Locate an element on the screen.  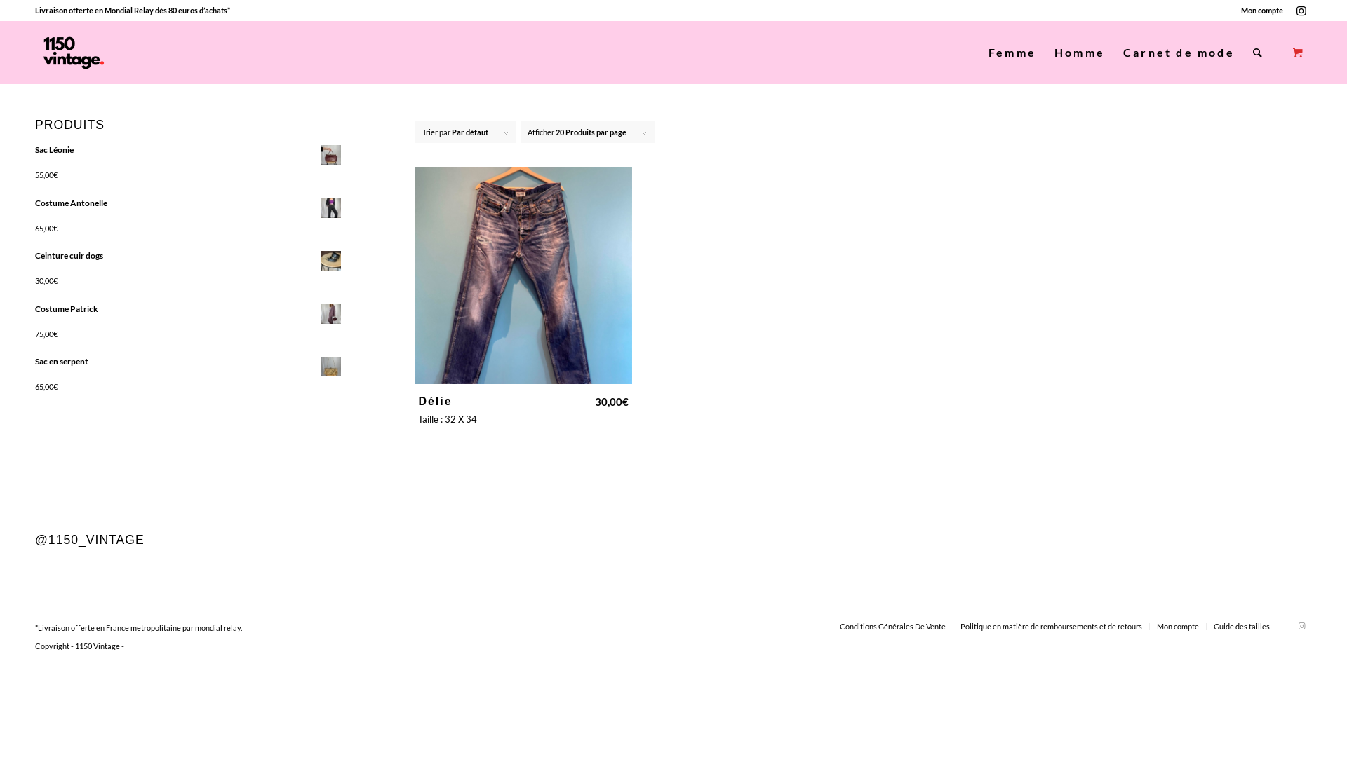
Homme is located at coordinates (1080, 53).